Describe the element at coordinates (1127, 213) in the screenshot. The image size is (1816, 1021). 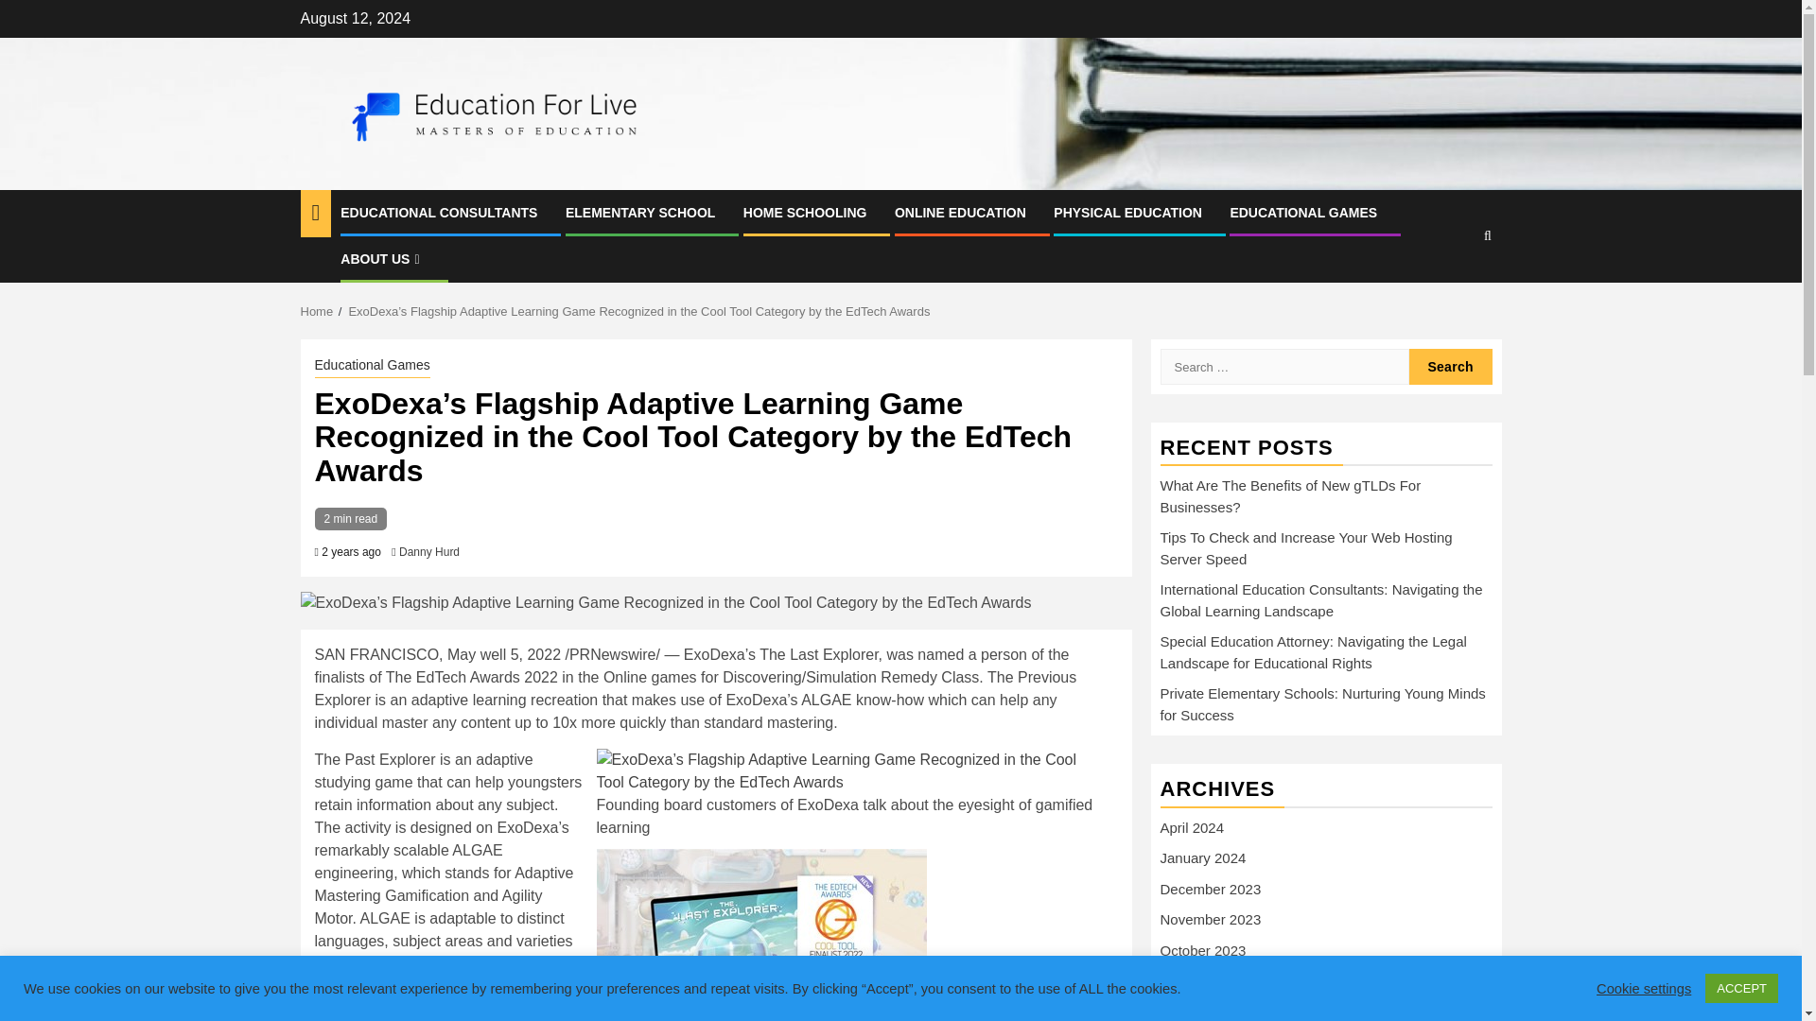
I see `PHYSICAL EDUCATION` at that location.